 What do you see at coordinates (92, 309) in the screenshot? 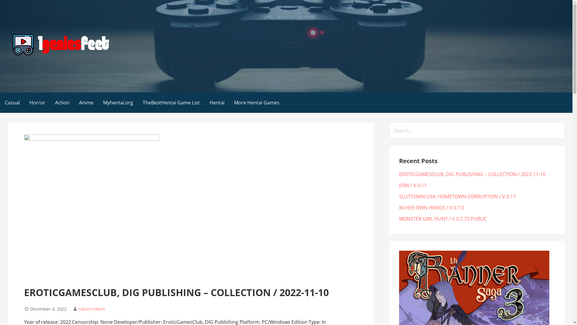
I see `robert robert` at bounding box center [92, 309].